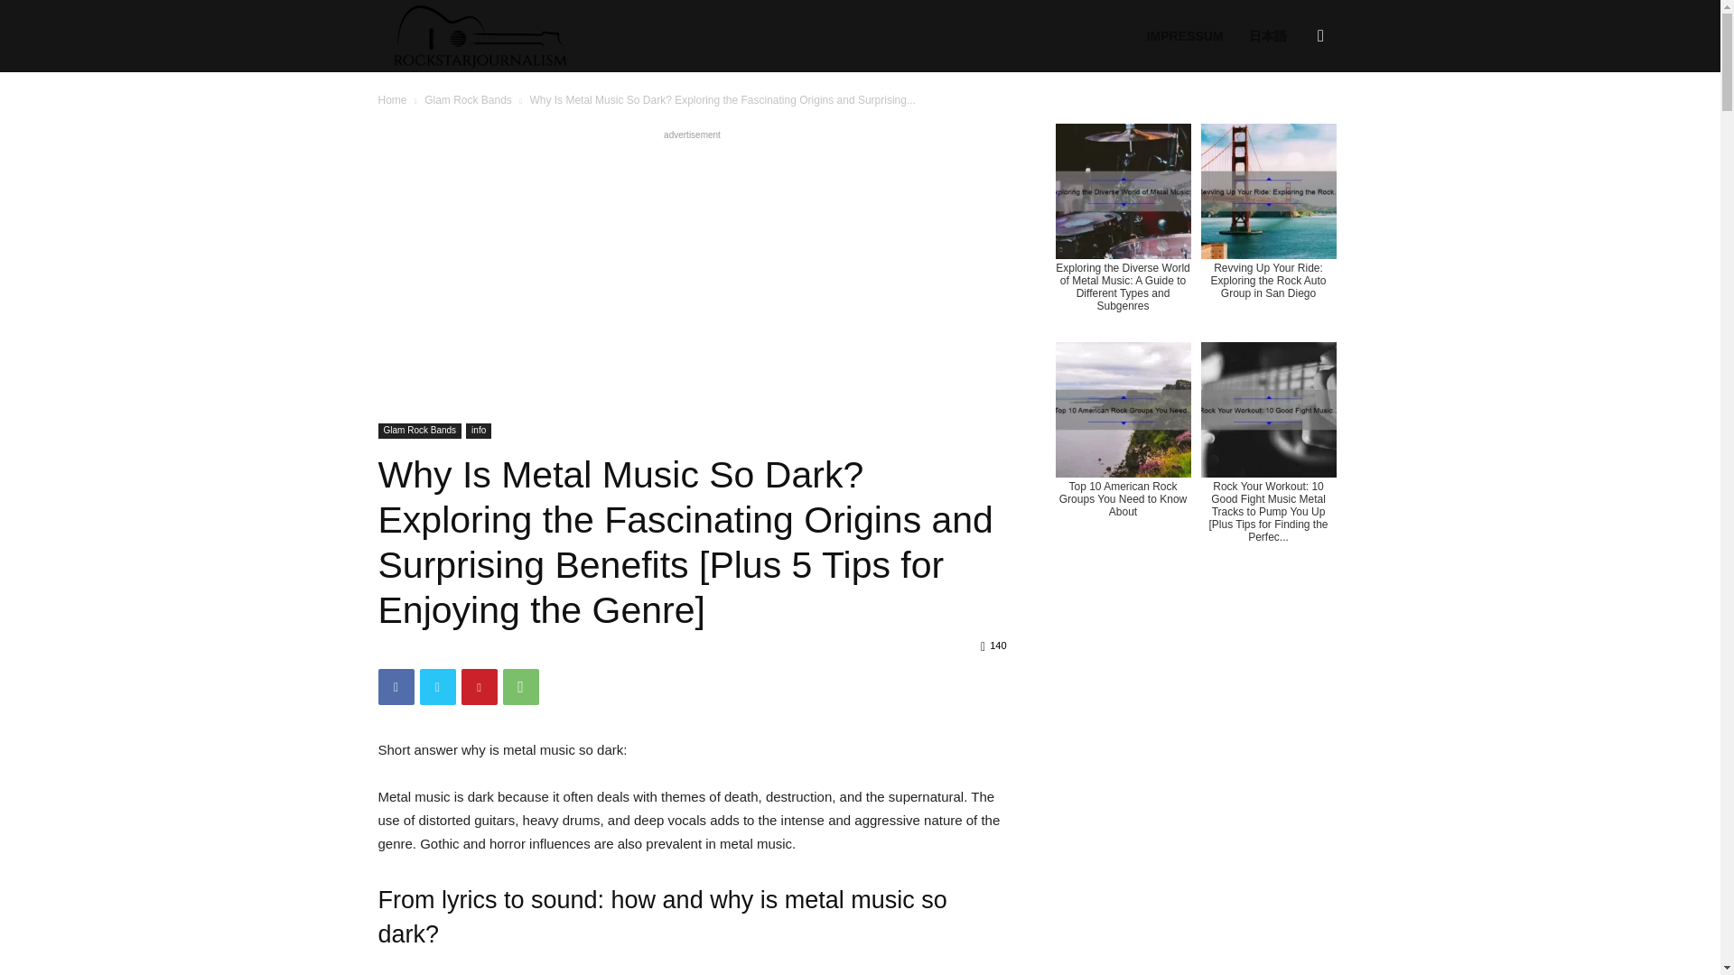 This screenshot has height=975, width=1734. What do you see at coordinates (419, 431) in the screenshot?
I see `Glam Rock Bands` at bounding box center [419, 431].